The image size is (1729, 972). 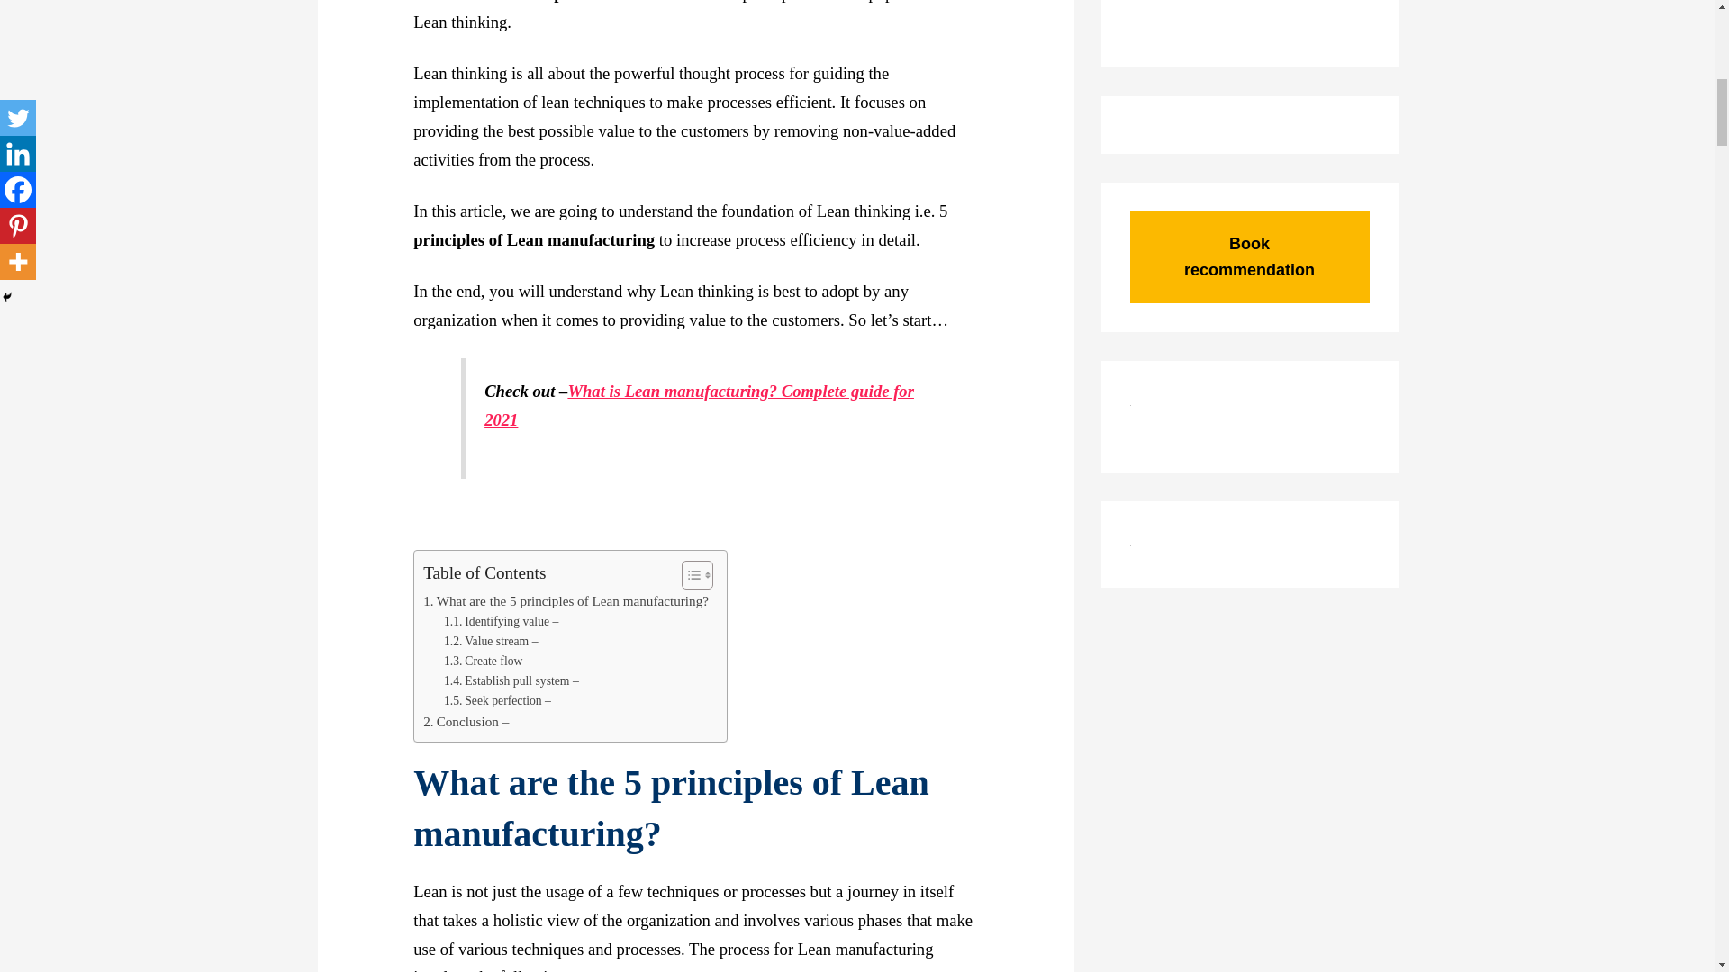 What do you see at coordinates (699, 405) in the screenshot?
I see `What is Lean manufacturing? Complete guide for 2021` at bounding box center [699, 405].